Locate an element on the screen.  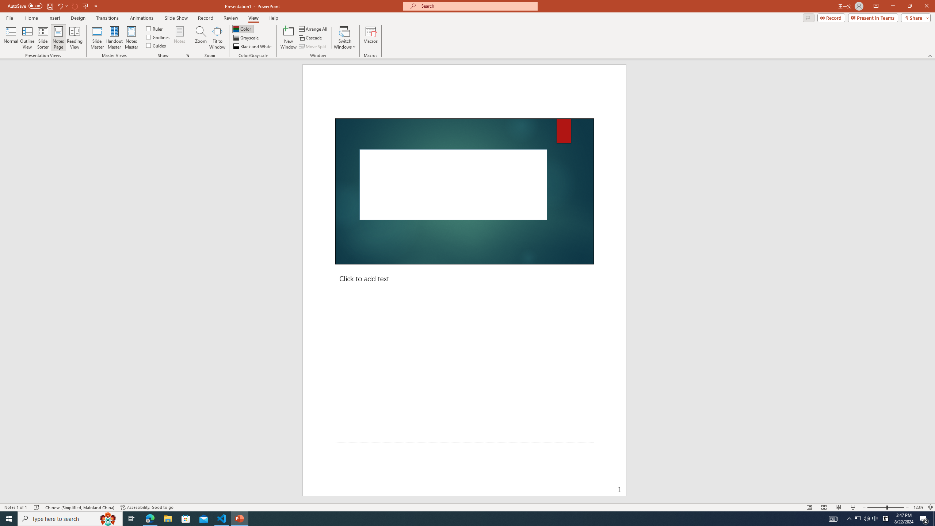
Redo is located at coordinates (75, 6).